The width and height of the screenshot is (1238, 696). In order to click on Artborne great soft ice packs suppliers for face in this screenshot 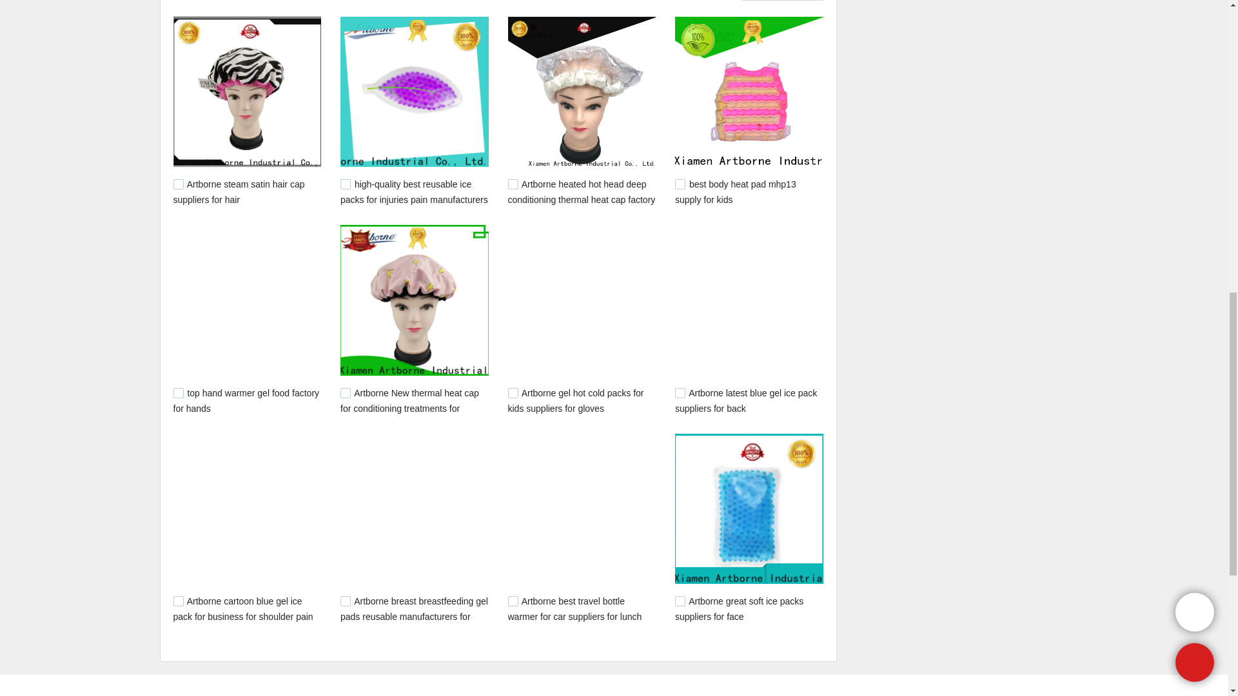, I will do `click(739, 608)`.